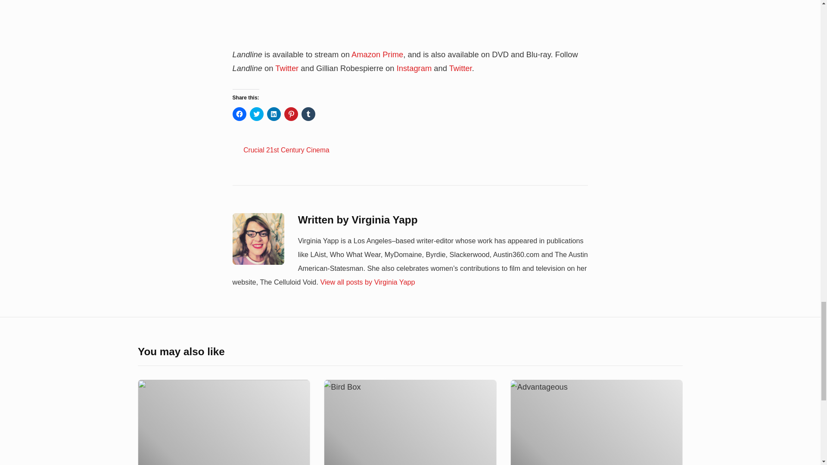 This screenshot has height=465, width=827. I want to click on Twitter, so click(460, 68).